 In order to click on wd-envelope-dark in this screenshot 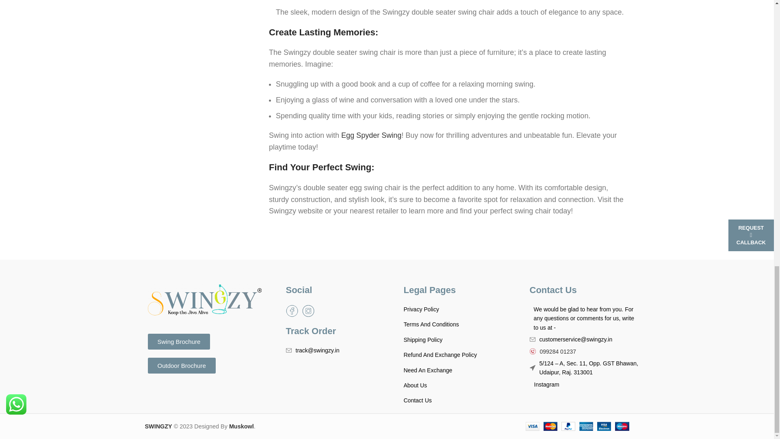, I will do `click(532, 339)`.